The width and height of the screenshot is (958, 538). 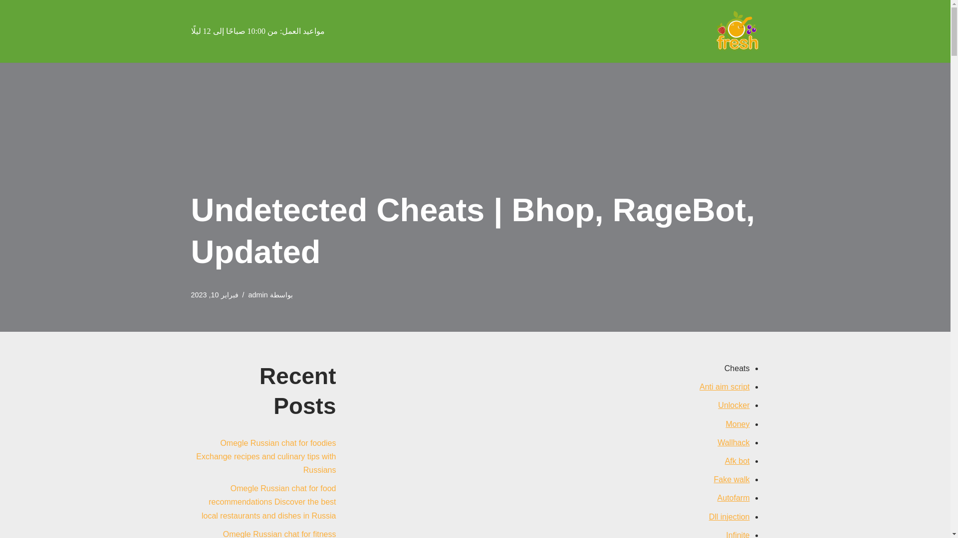 I want to click on Infinite, so click(x=737, y=534).